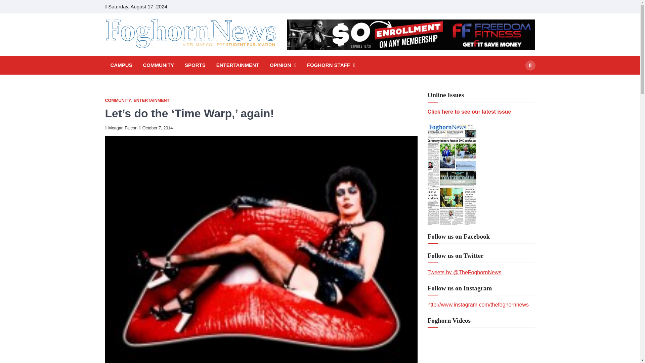 This screenshot has width=645, height=363. Describe the element at coordinates (151, 100) in the screenshot. I see `ENTERTAINMENT` at that location.